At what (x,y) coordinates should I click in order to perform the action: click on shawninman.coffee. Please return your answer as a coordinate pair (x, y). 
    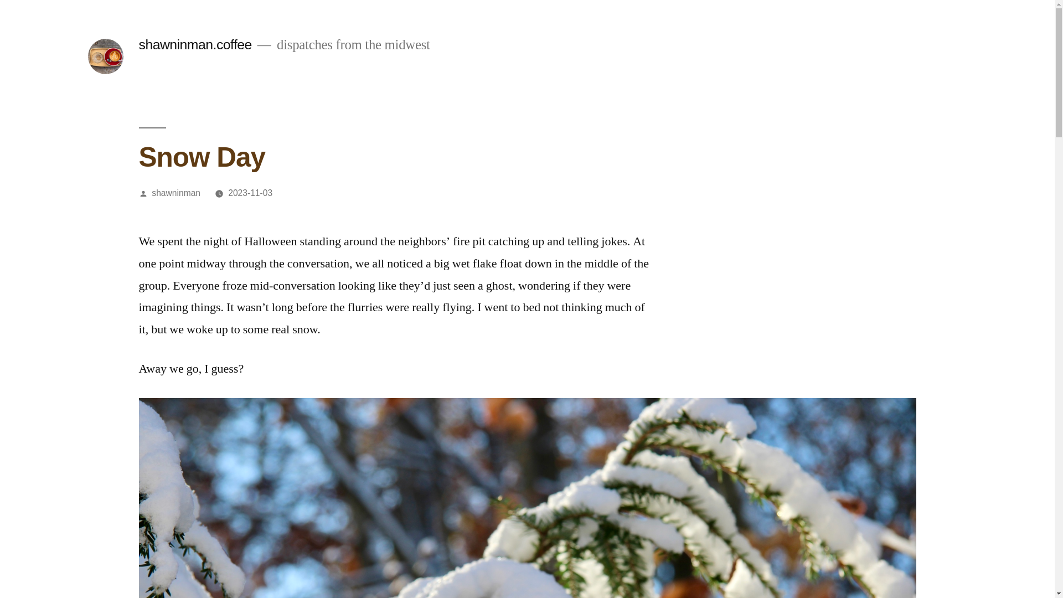
    Looking at the image, I should click on (194, 44).